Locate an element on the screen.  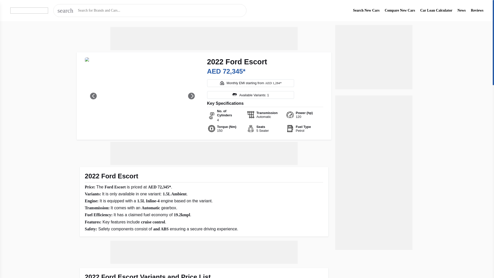
Compare New Cars is located at coordinates (400, 10).